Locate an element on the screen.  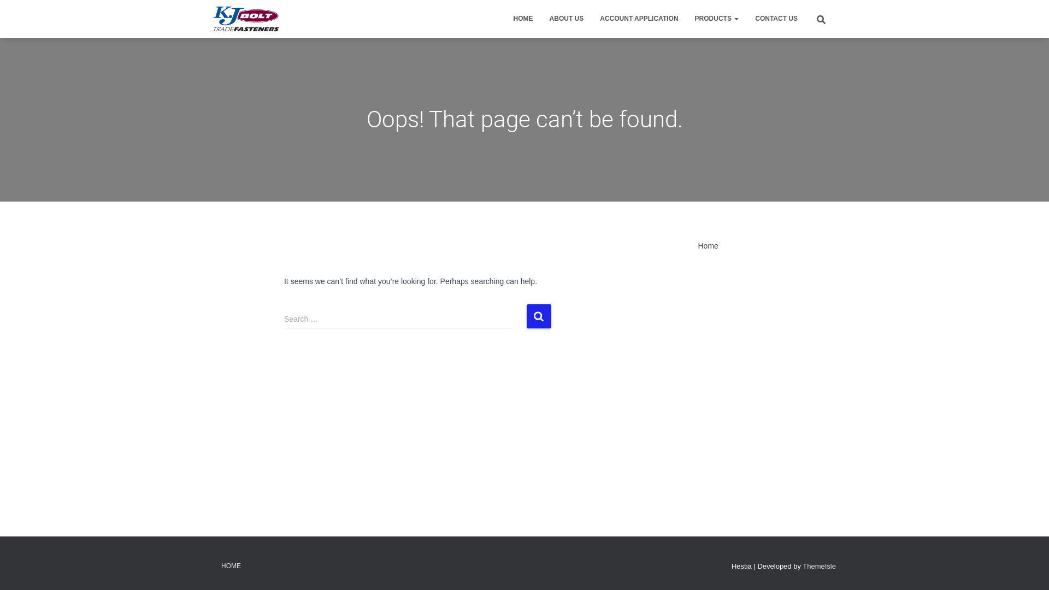
ABOUT US is located at coordinates (567, 19).